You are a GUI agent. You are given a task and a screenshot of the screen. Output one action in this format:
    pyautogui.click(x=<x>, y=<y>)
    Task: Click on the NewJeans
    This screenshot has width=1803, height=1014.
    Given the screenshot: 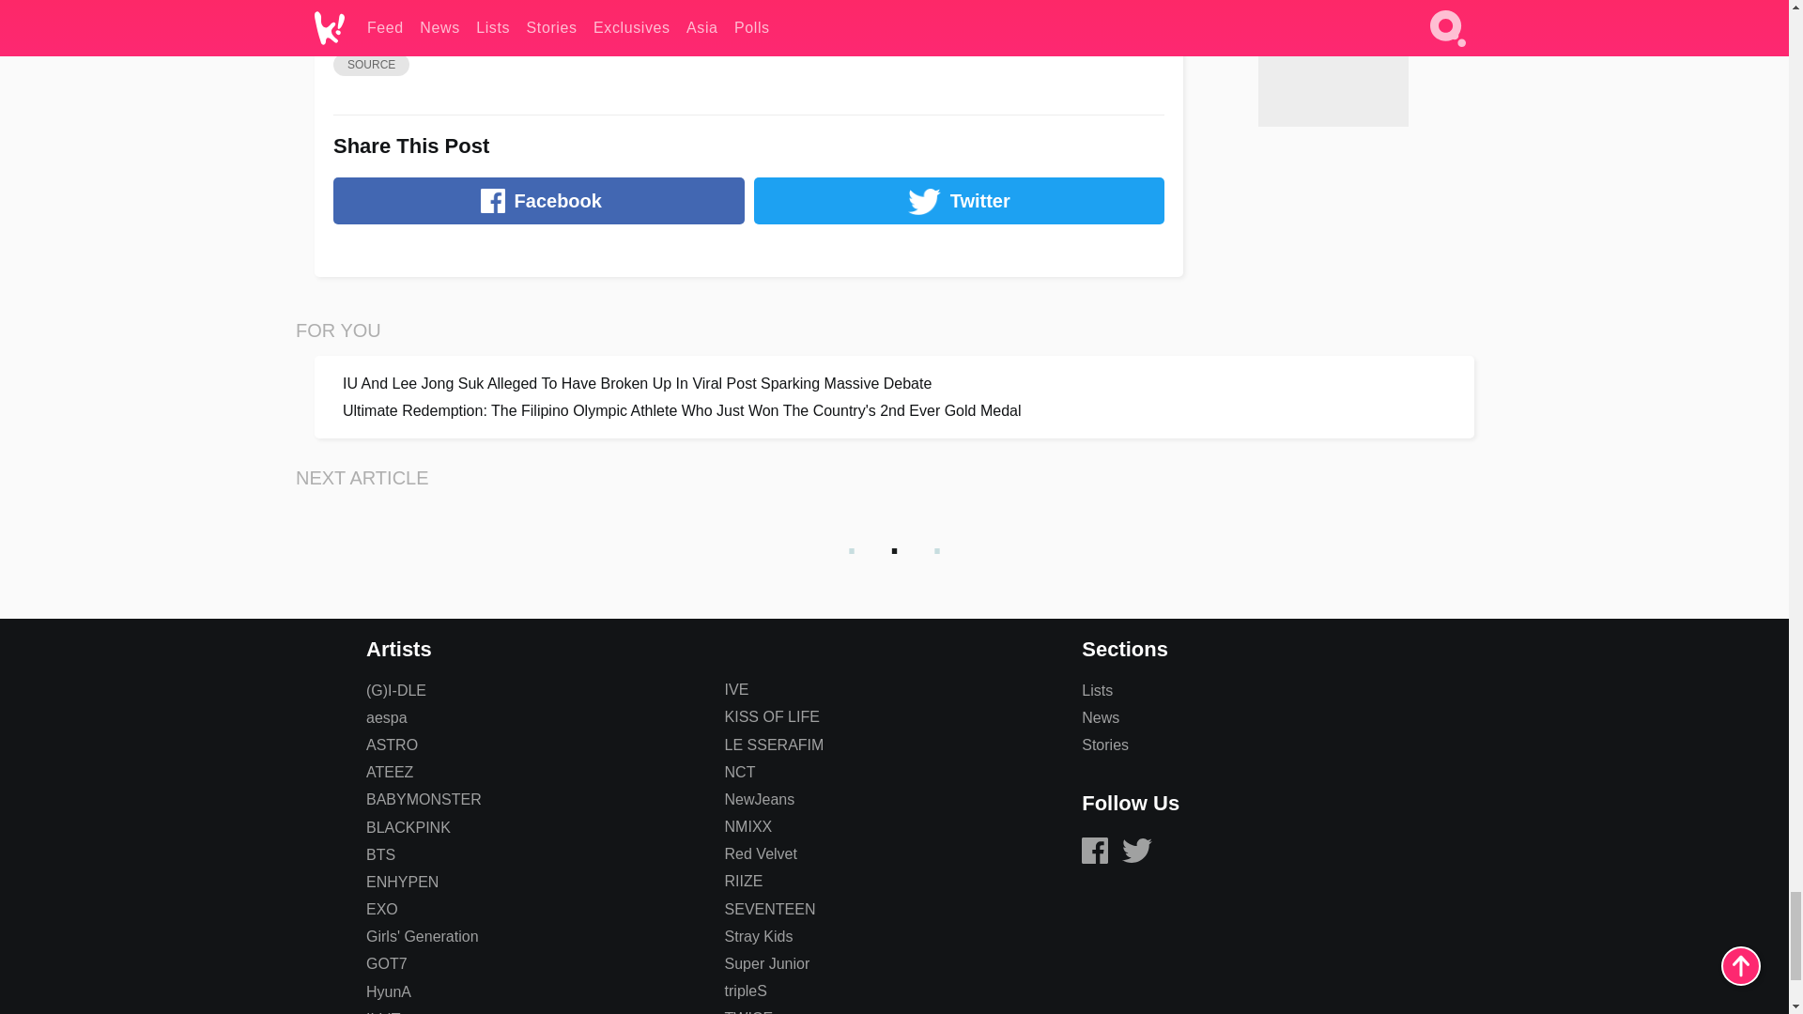 What is the action you would take?
    pyautogui.click(x=759, y=799)
    